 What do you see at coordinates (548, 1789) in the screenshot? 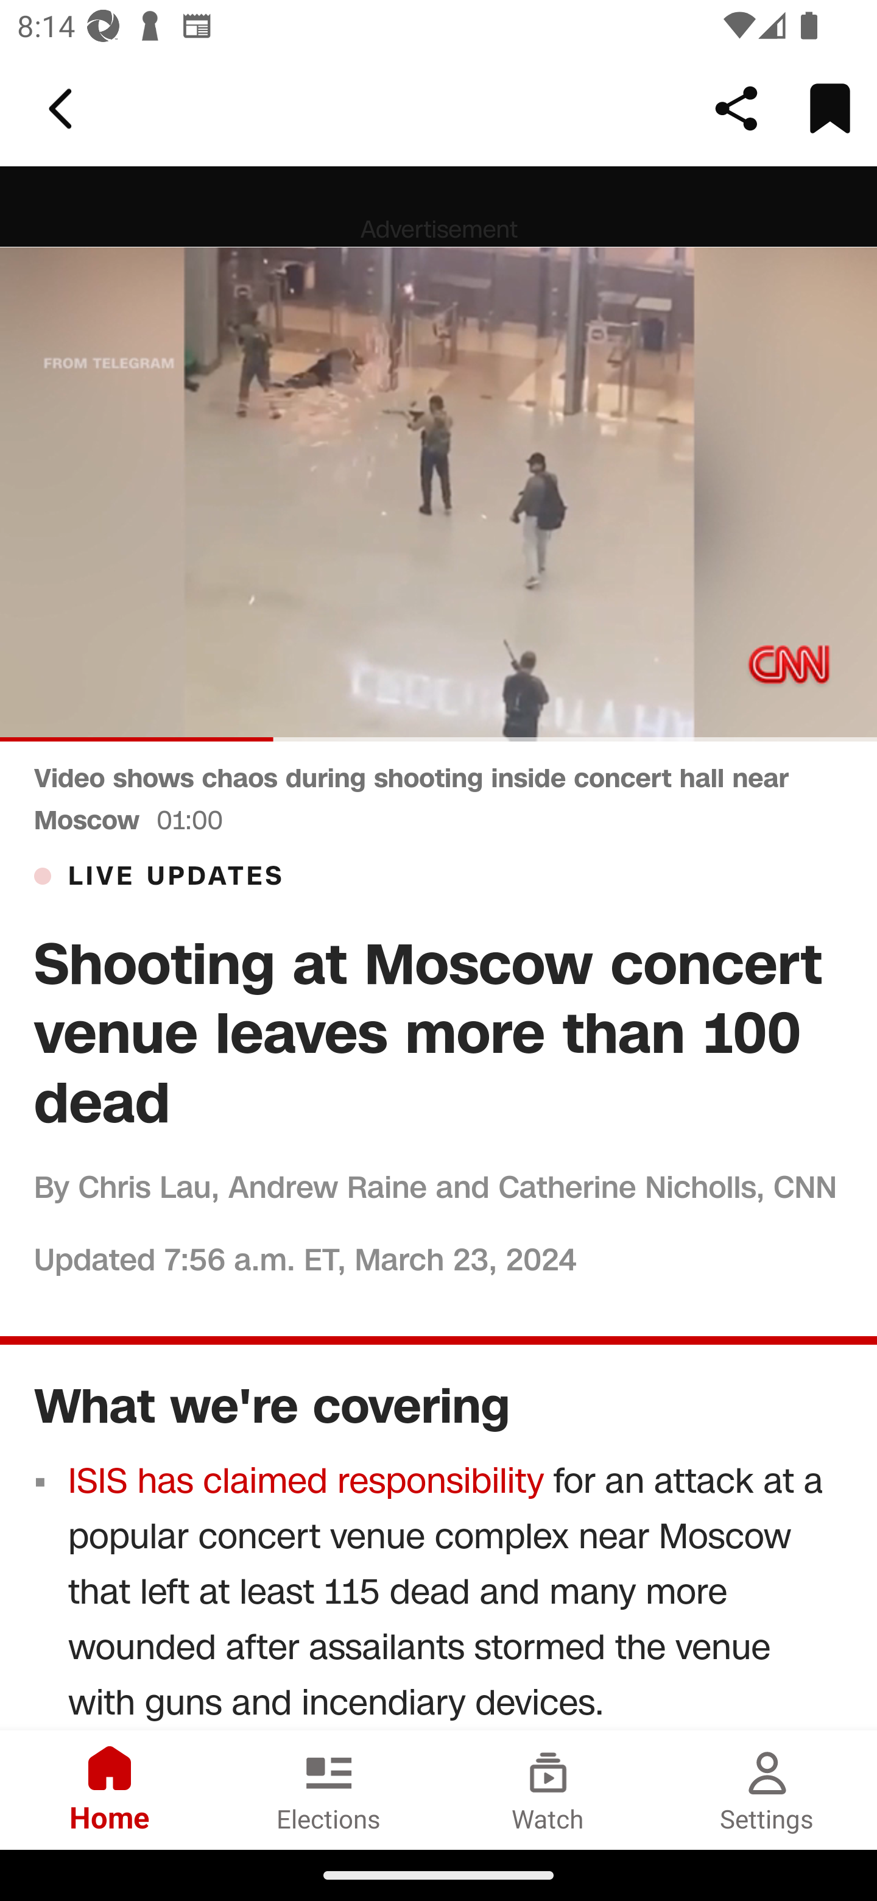
I see `Watch` at bounding box center [548, 1789].